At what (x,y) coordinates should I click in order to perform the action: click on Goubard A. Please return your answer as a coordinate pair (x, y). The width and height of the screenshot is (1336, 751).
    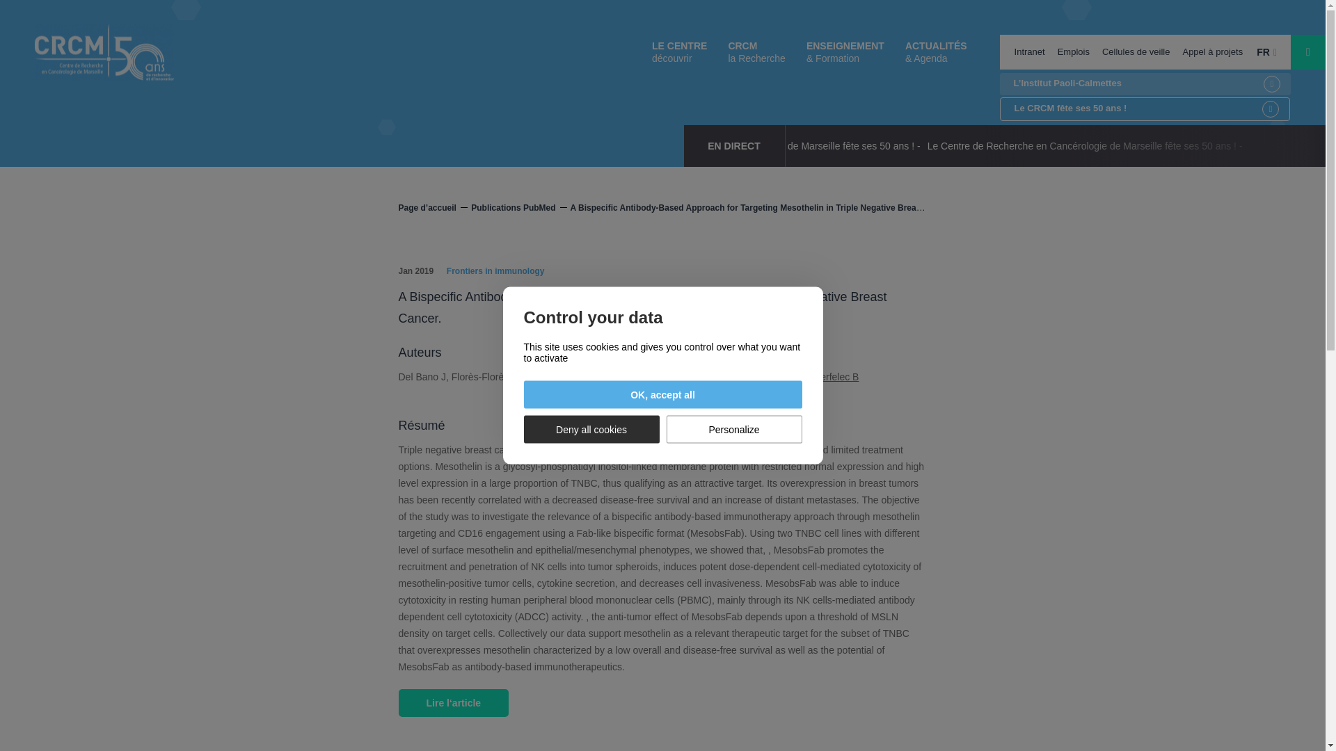
    Looking at the image, I should click on (597, 376).